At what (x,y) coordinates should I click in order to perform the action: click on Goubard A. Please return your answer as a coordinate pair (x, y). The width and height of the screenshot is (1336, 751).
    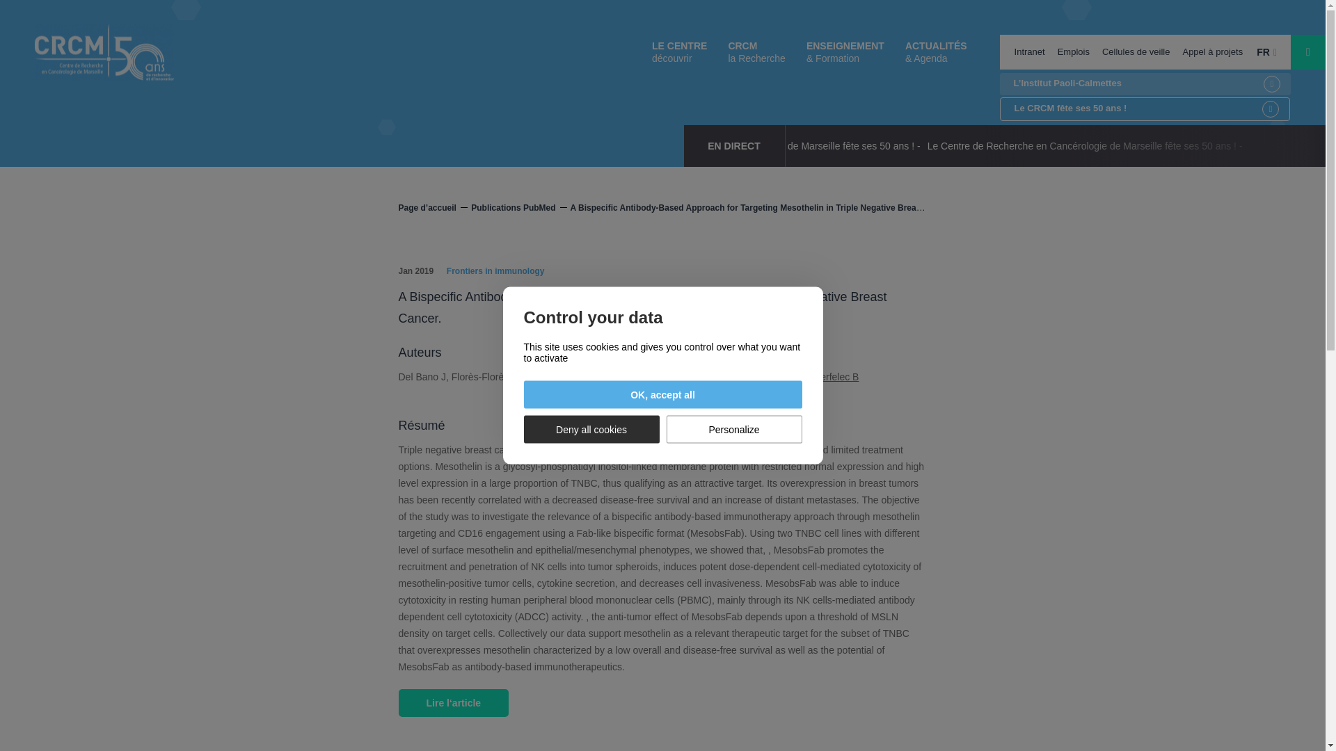
    Looking at the image, I should click on (597, 376).